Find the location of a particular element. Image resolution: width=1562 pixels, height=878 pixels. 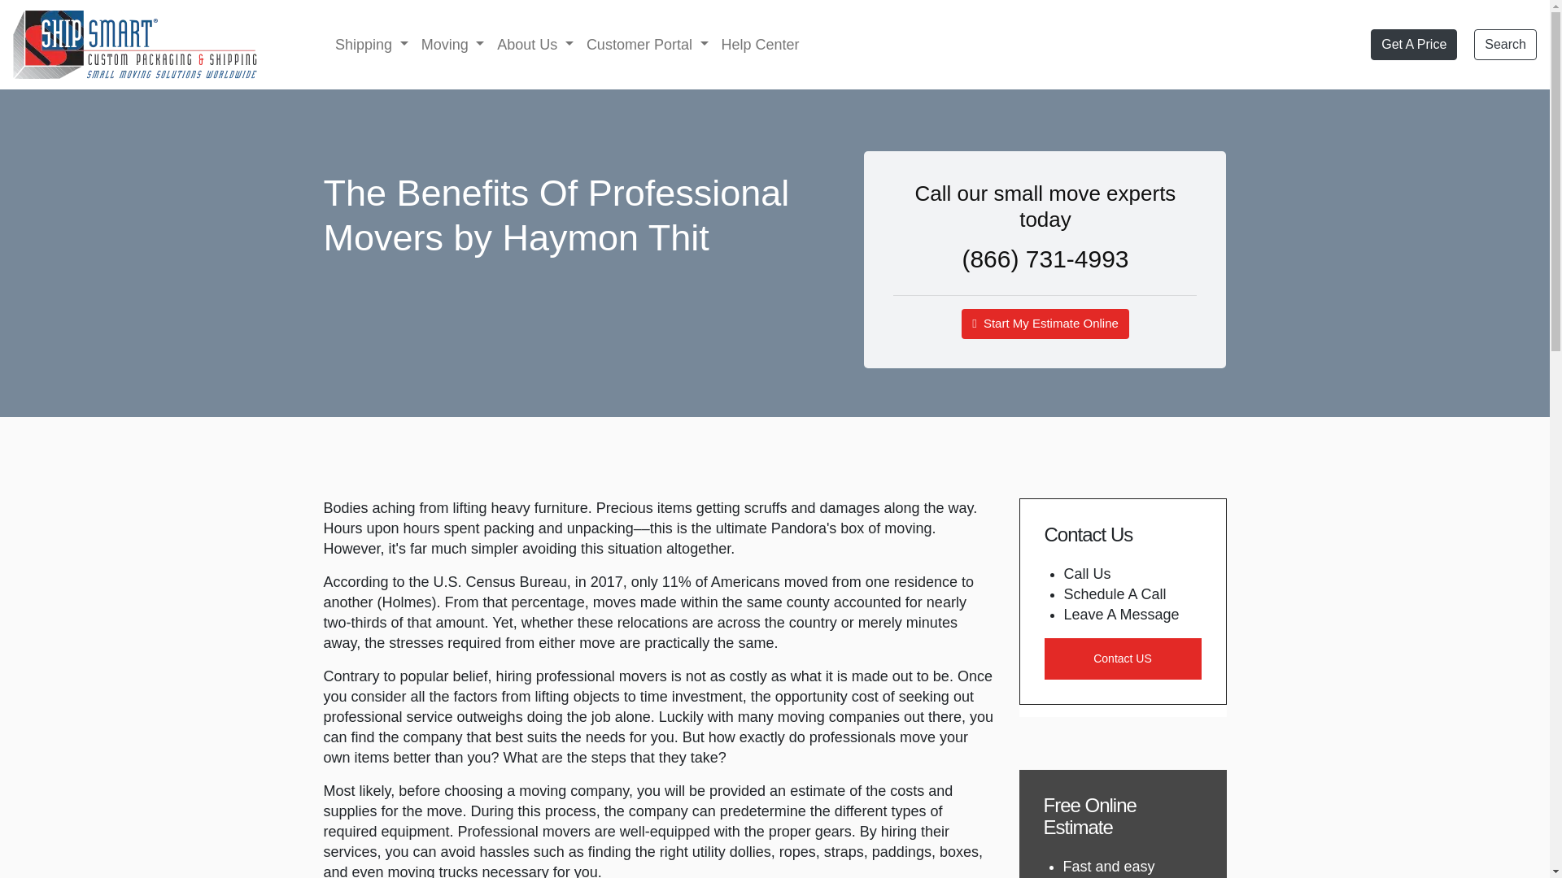

Moving is located at coordinates (453, 44).